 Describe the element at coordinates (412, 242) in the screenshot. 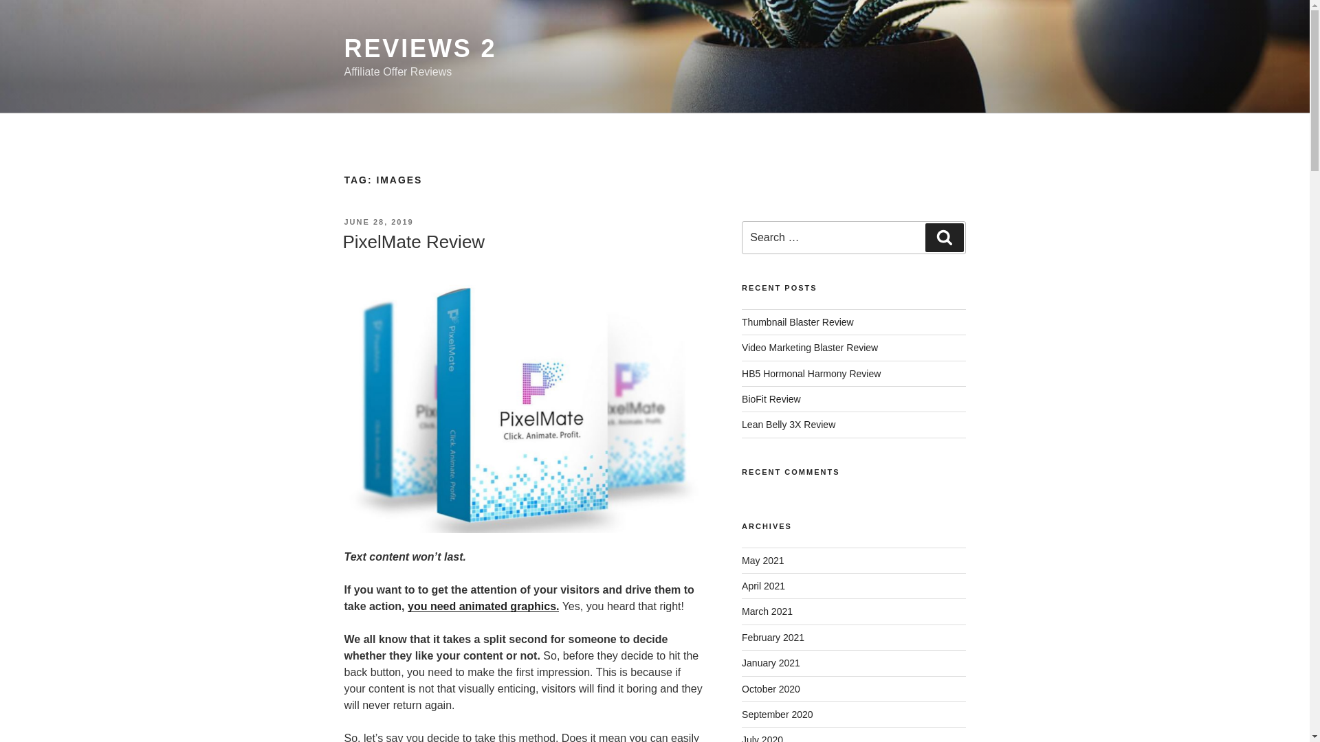

I see `PixelMate Review` at that location.